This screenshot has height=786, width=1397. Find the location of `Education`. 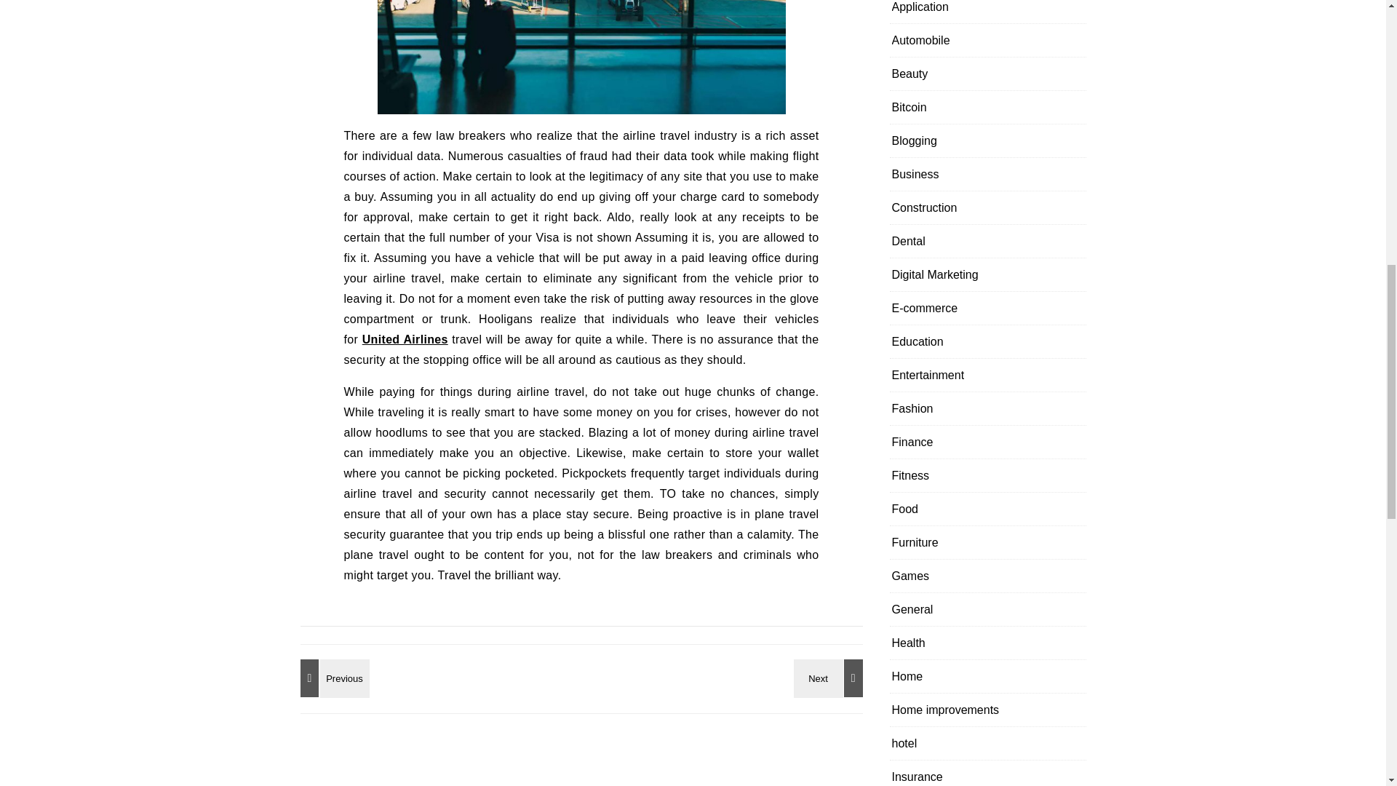

Education is located at coordinates (918, 342).